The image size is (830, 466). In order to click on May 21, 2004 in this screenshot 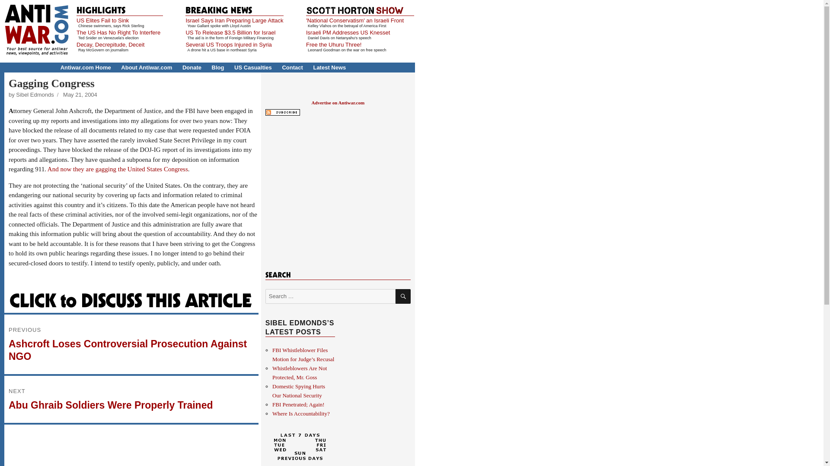, I will do `click(80, 94)`.